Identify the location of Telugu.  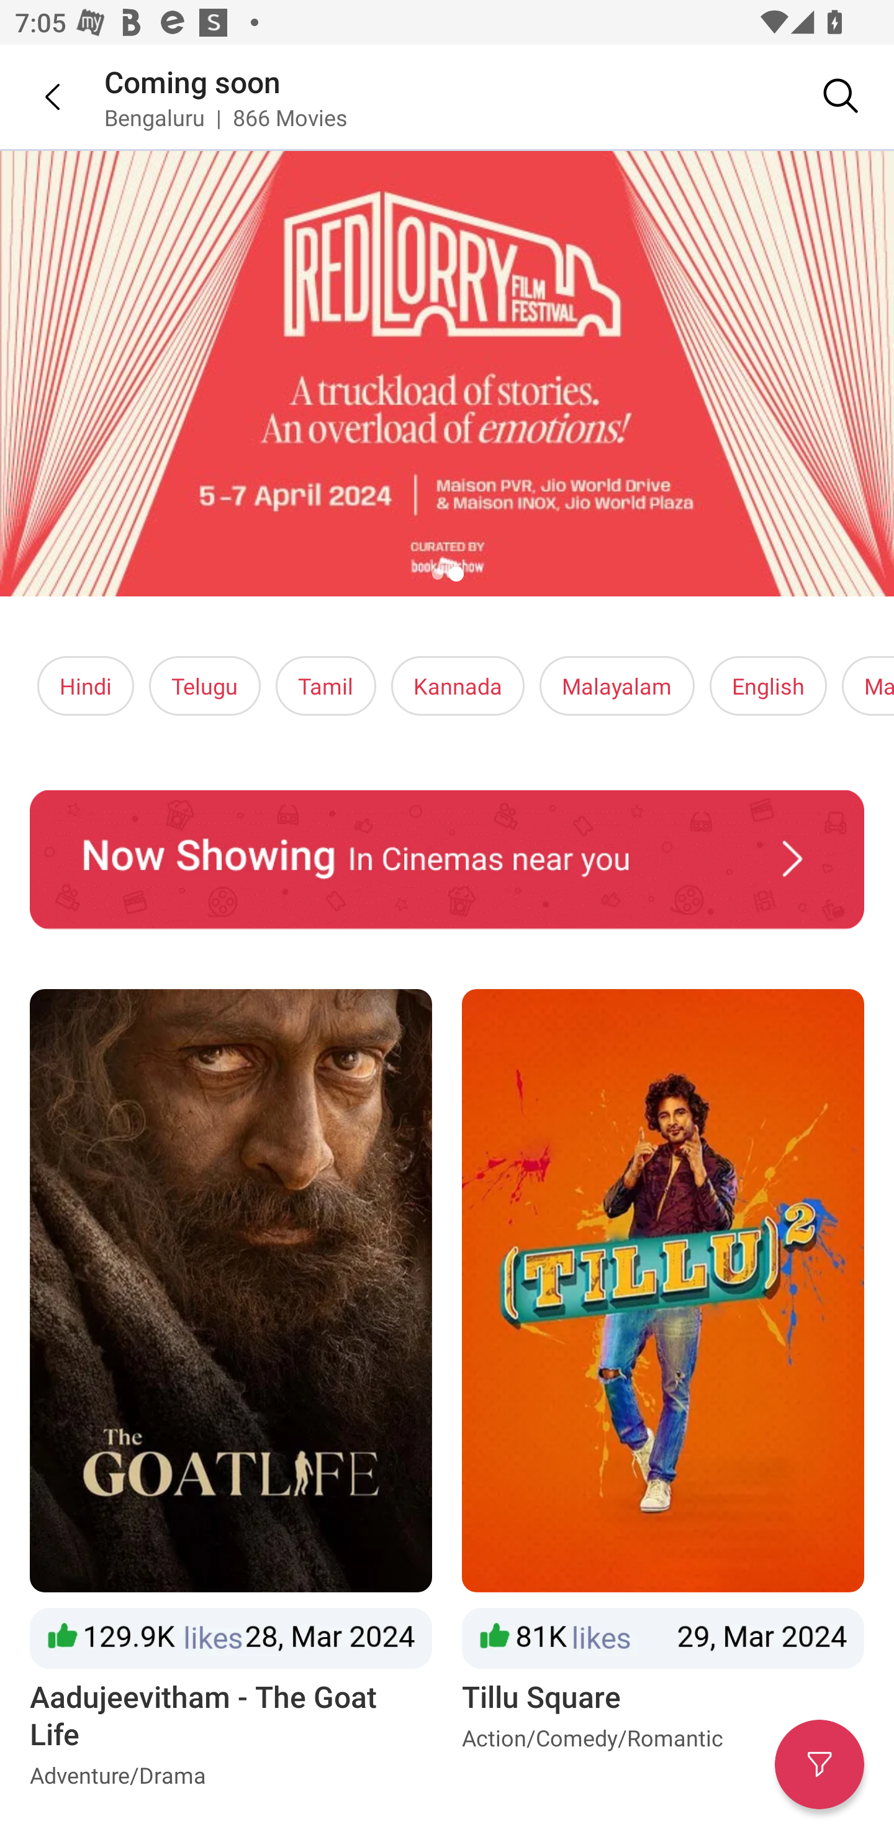
(205, 686).